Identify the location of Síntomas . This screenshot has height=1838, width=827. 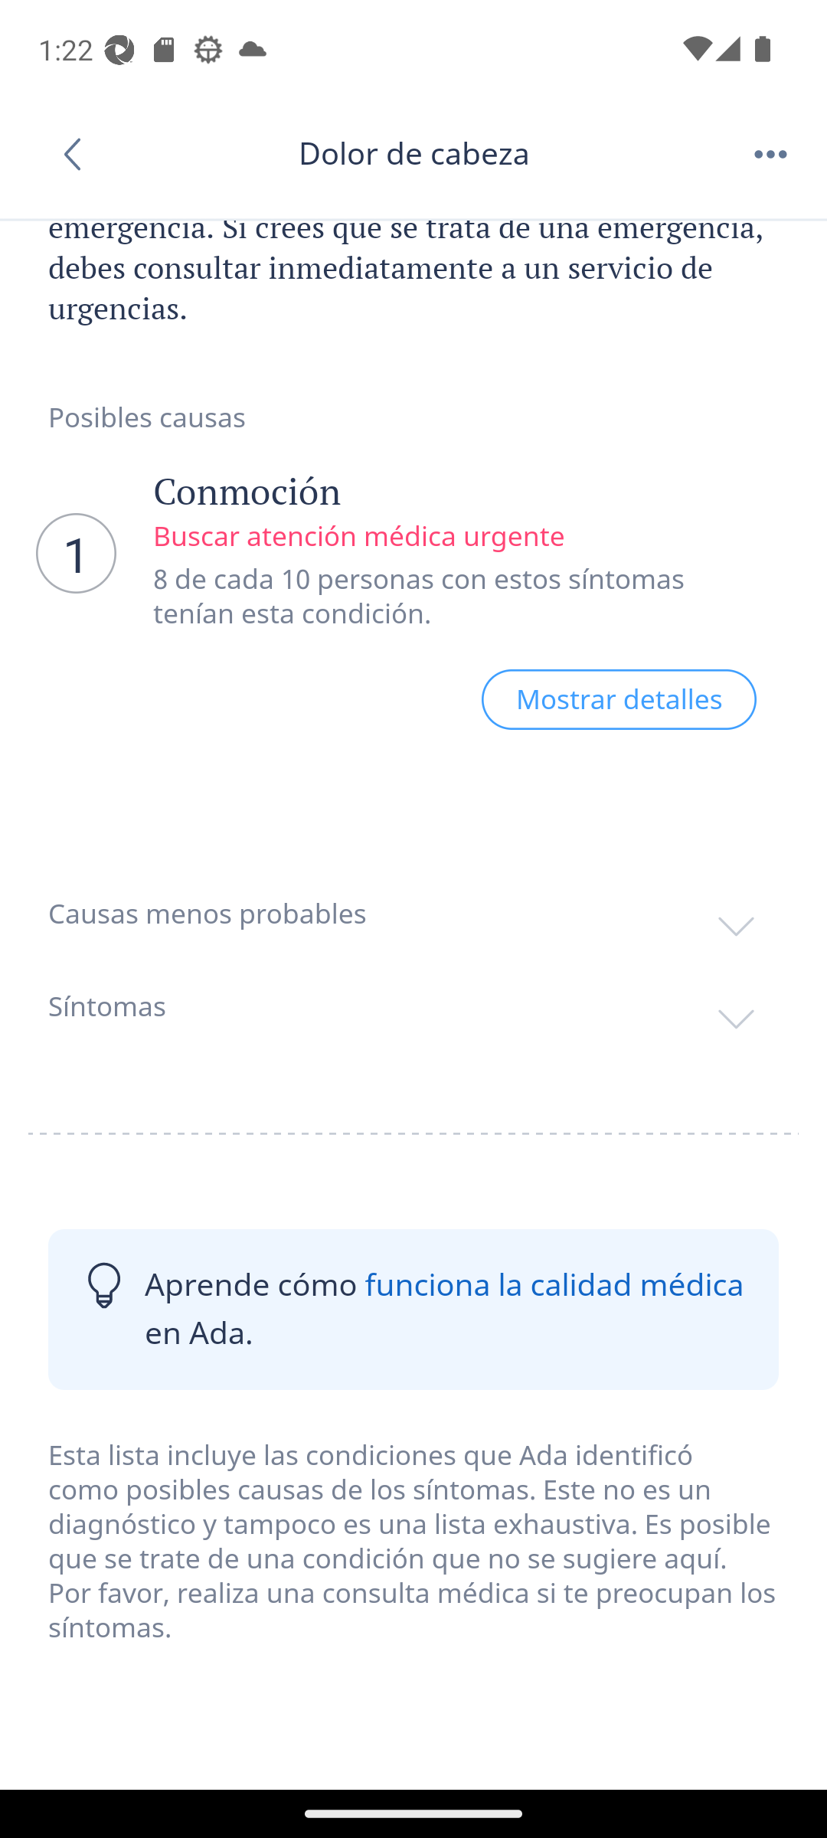
(413, 1005).